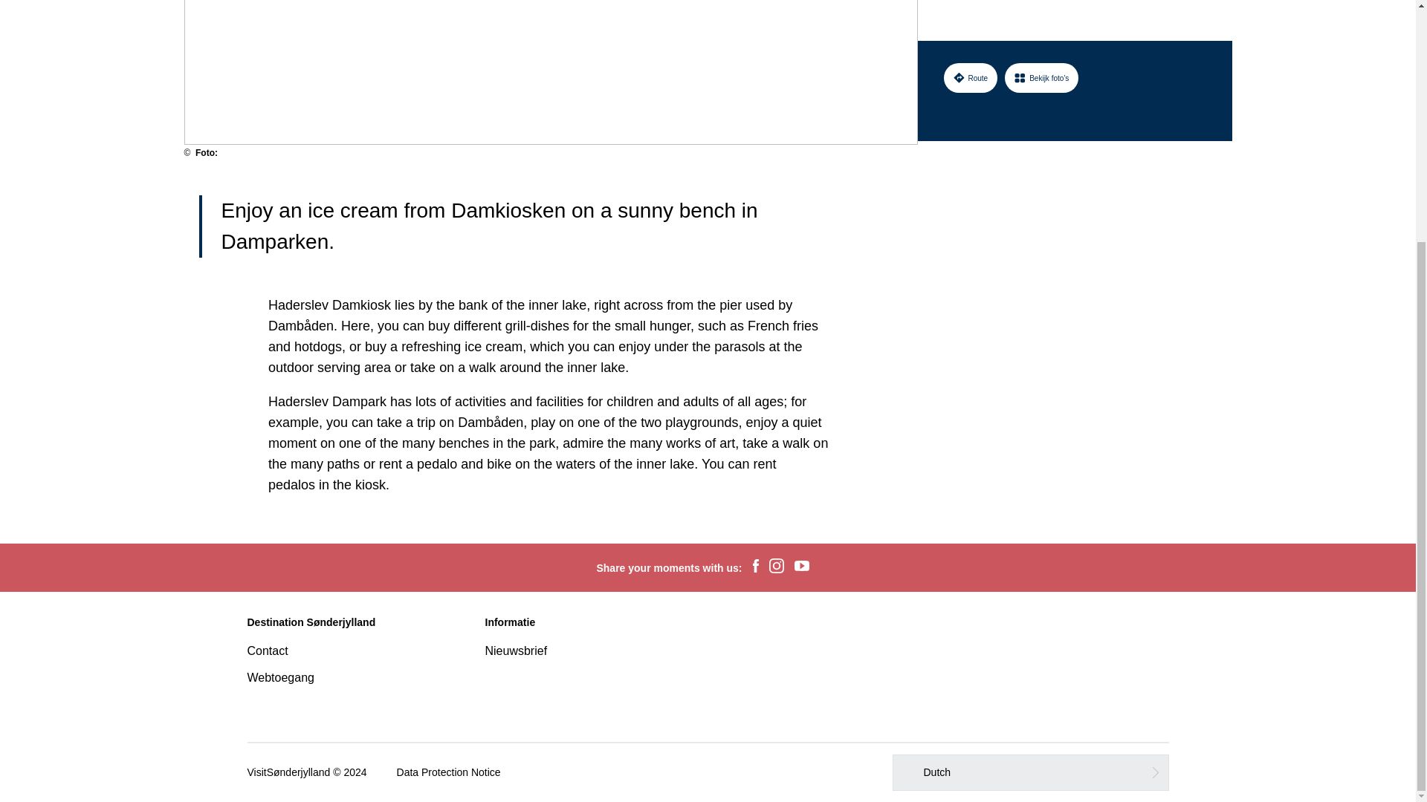 This screenshot has height=802, width=1427. I want to click on instagram, so click(776, 567).